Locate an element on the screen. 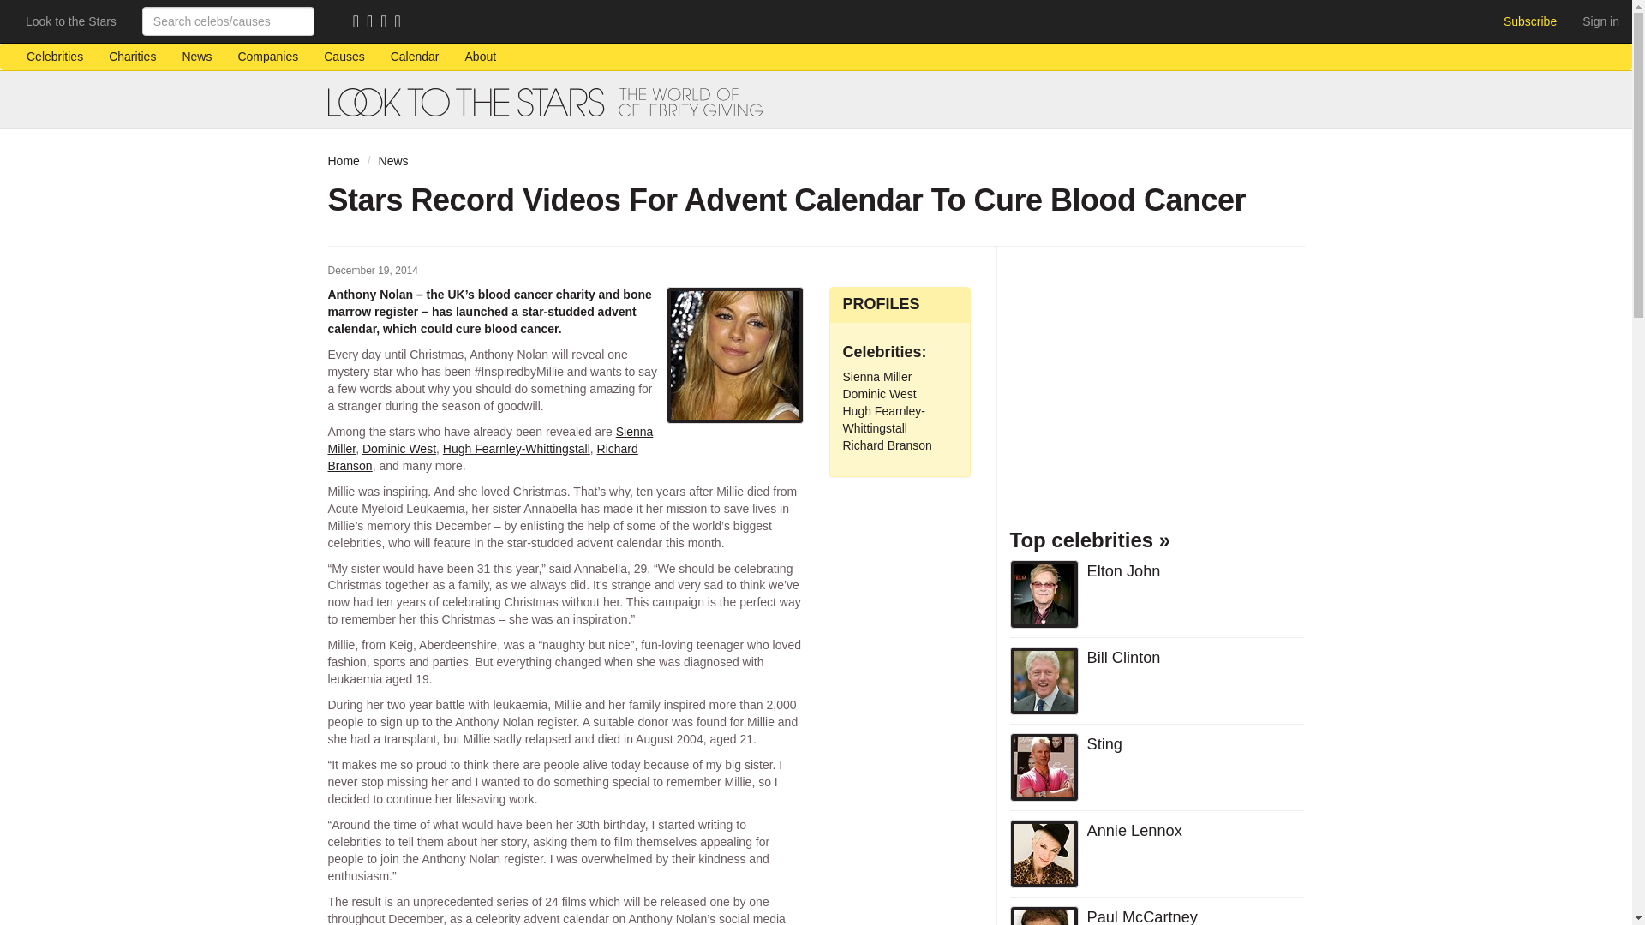 The width and height of the screenshot is (1645, 925). Hugh Fearnley-Whittingstall is located at coordinates (516, 449).